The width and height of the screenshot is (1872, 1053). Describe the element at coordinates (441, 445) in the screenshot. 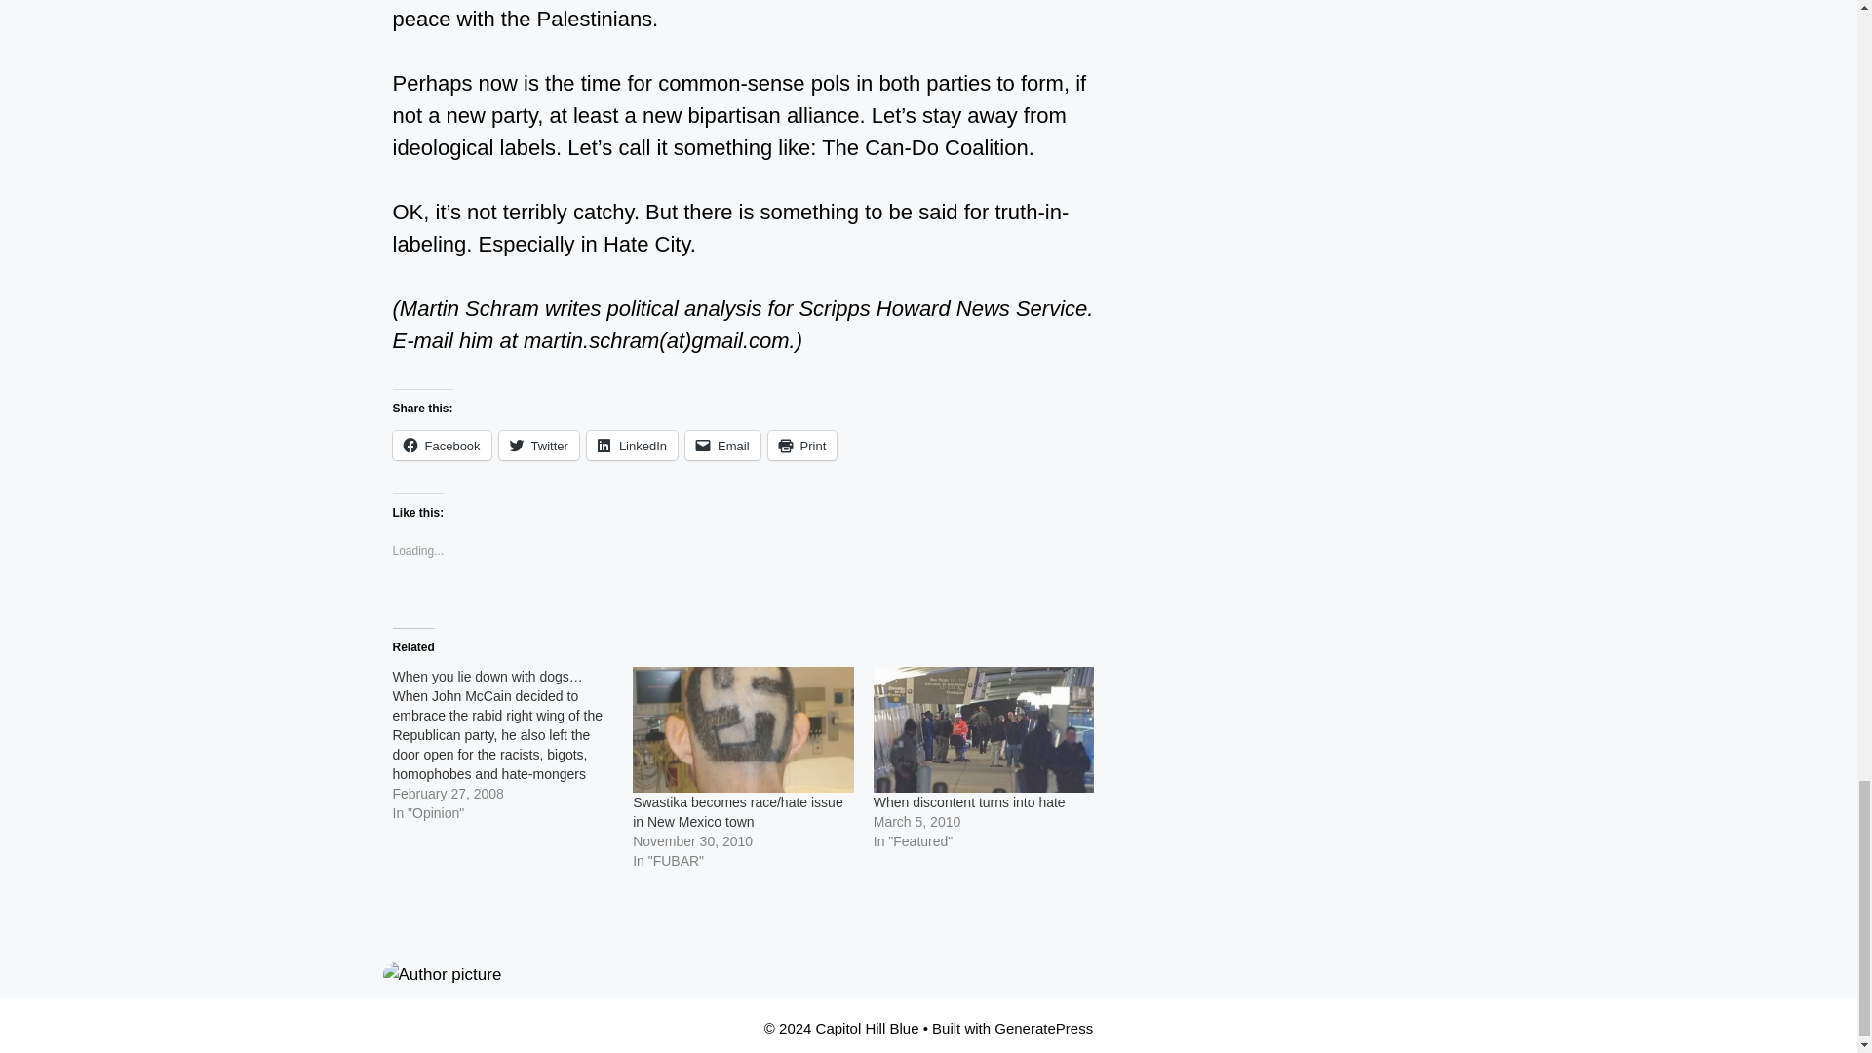

I see `Facebook` at that location.